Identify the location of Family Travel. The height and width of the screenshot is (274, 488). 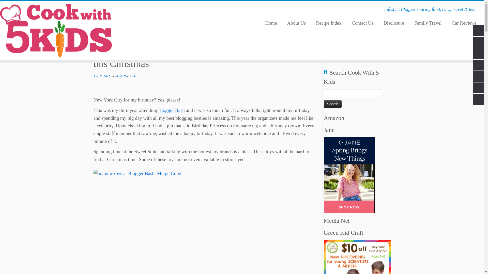
(428, 23).